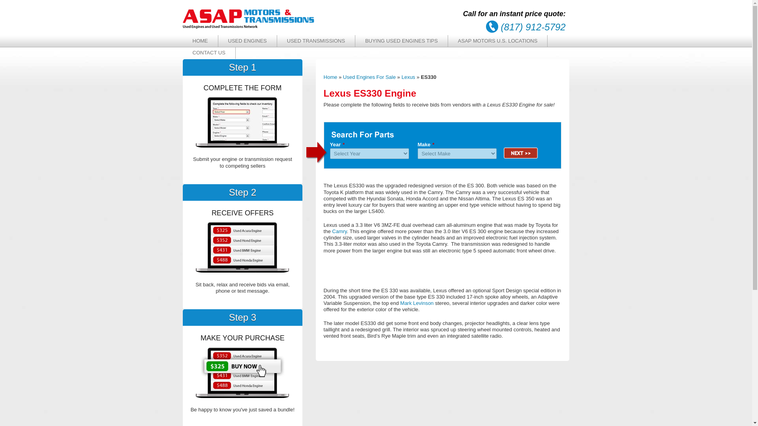  What do you see at coordinates (242, 122) in the screenshot?
I see `COMPLETE THE FORM` at bounding box center [242, 122].